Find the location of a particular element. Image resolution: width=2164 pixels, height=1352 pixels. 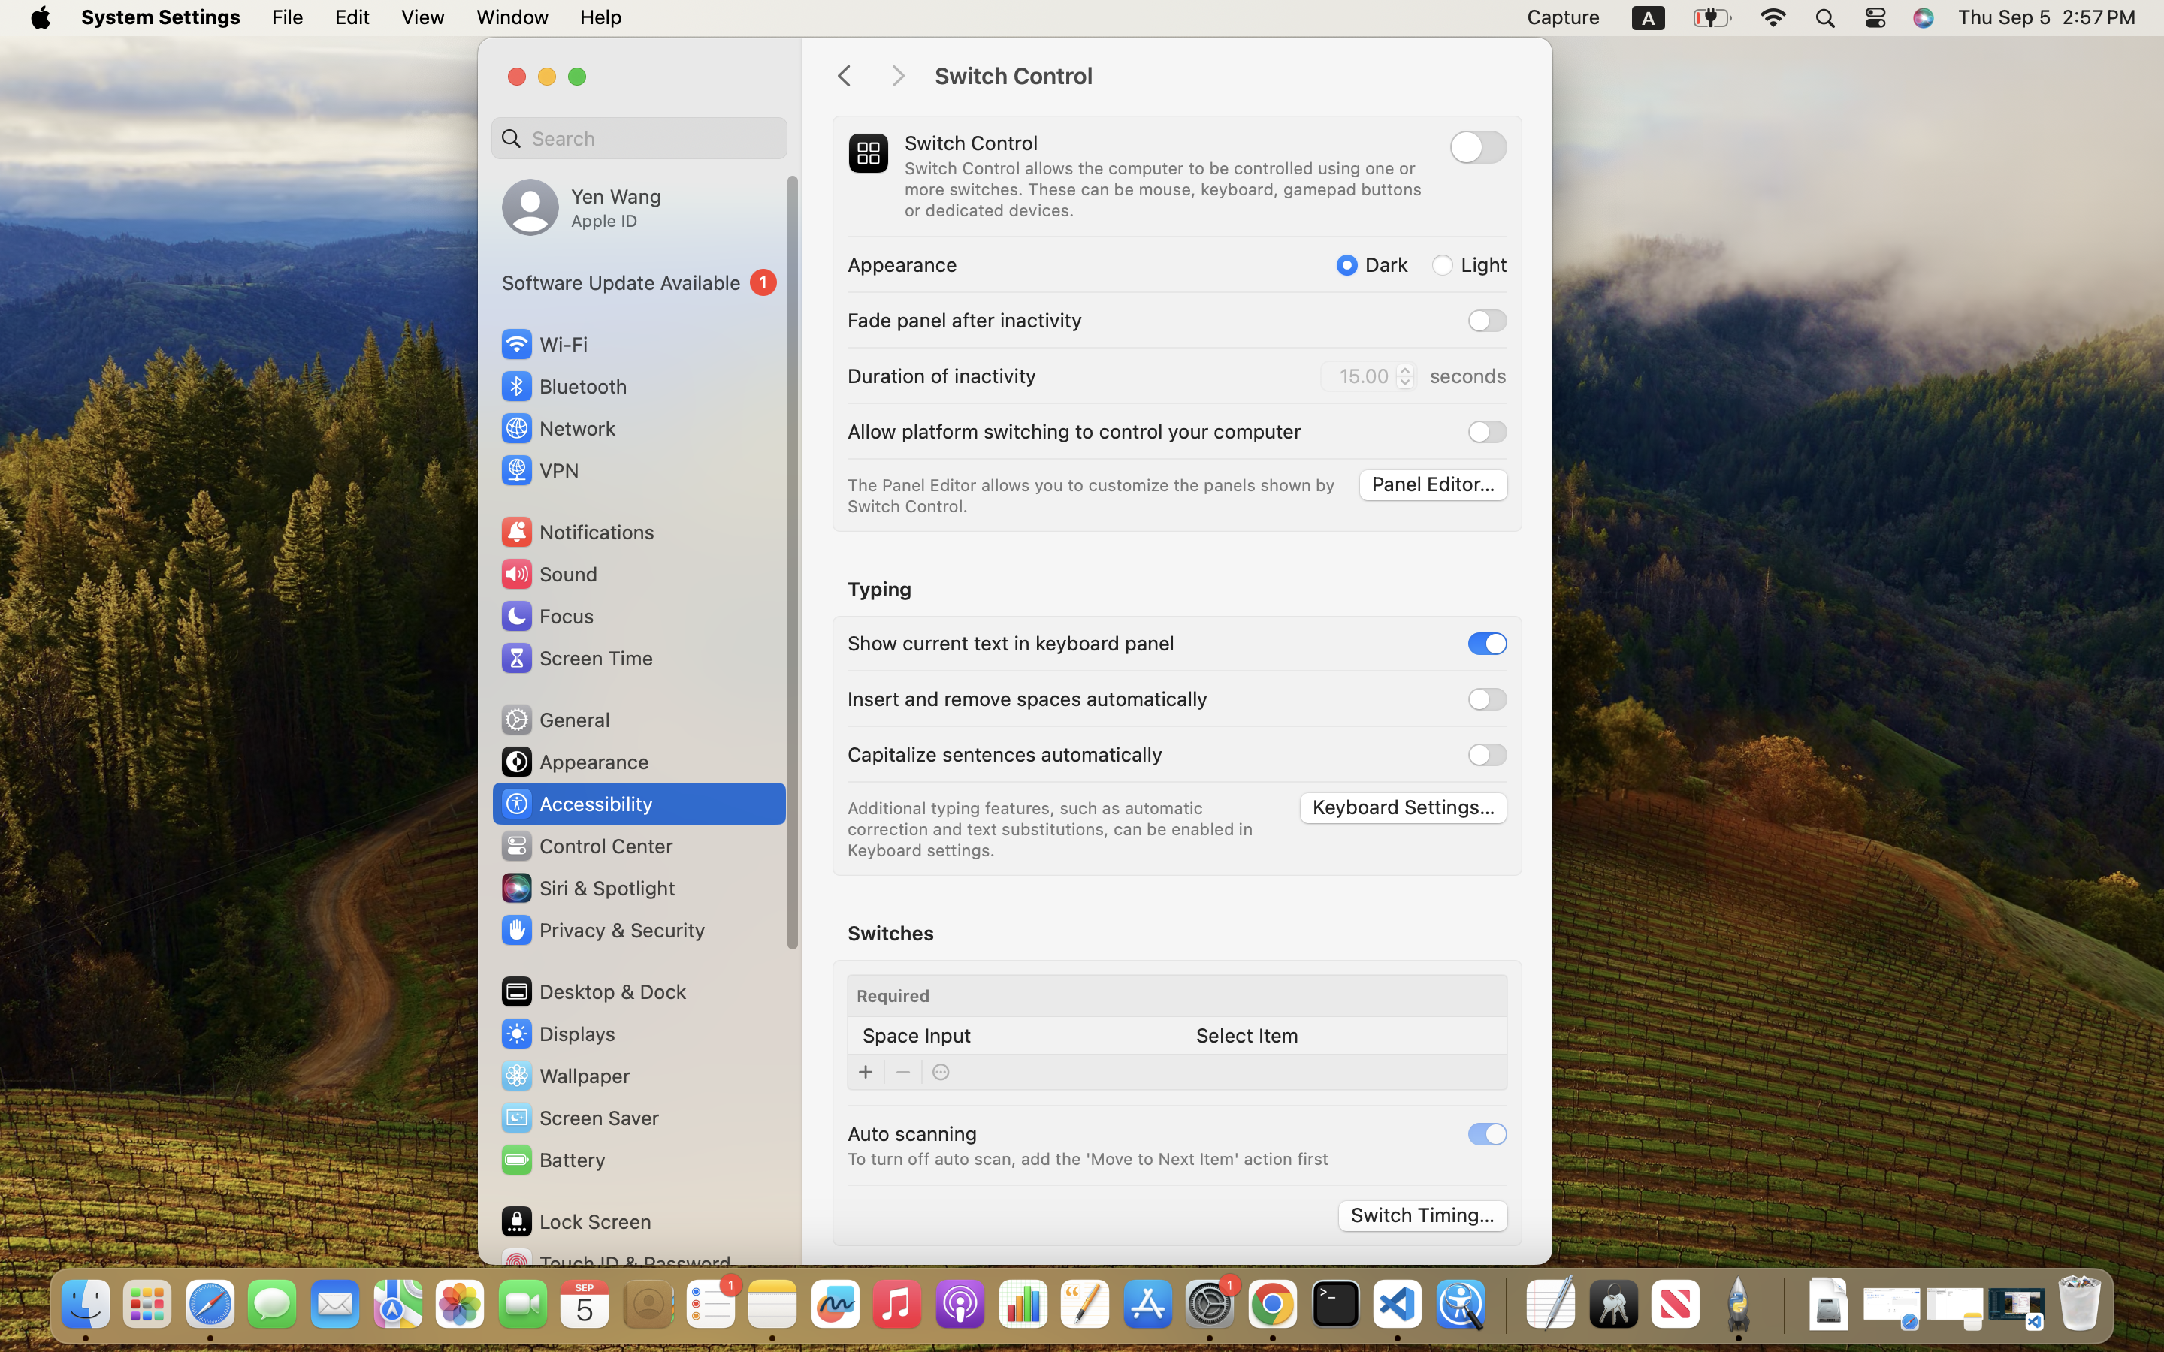

Lock Screen is located at coordinates (576, 1221).